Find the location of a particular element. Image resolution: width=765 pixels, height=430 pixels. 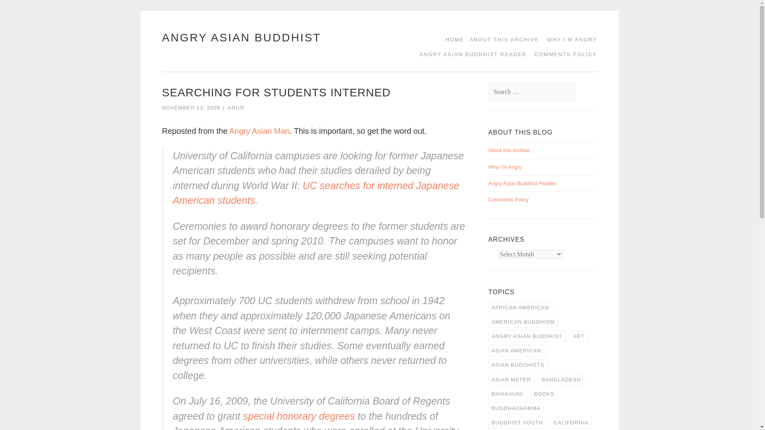

ABOUT THIS ARCHIVE is located at coordinates (502, 39).